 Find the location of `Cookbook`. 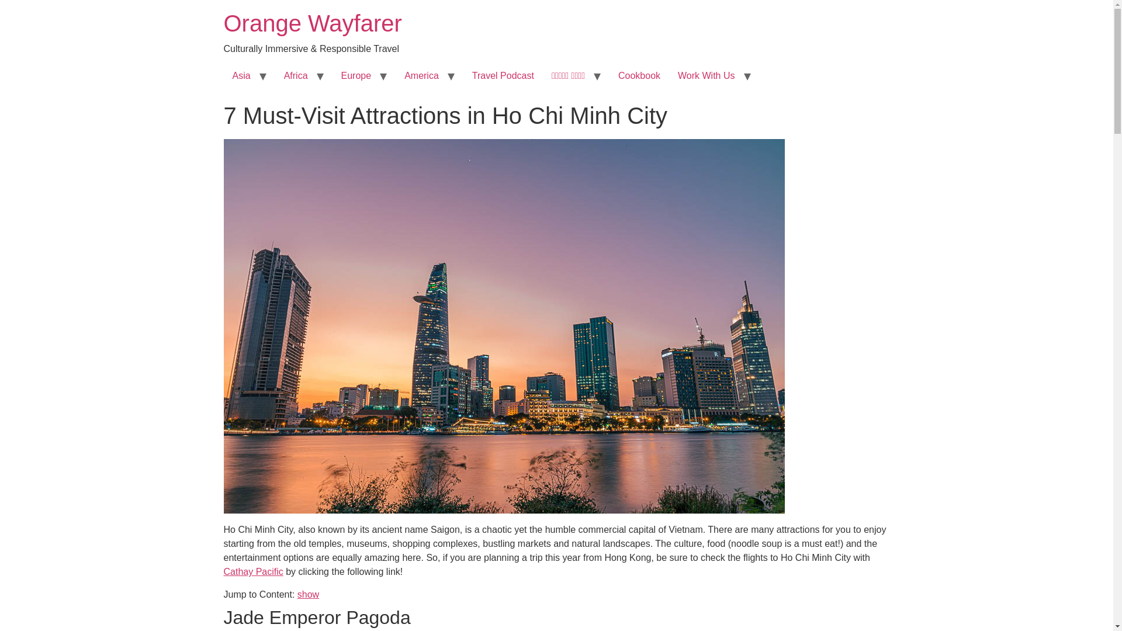

Cookbook is located at coordinates (639, 76).